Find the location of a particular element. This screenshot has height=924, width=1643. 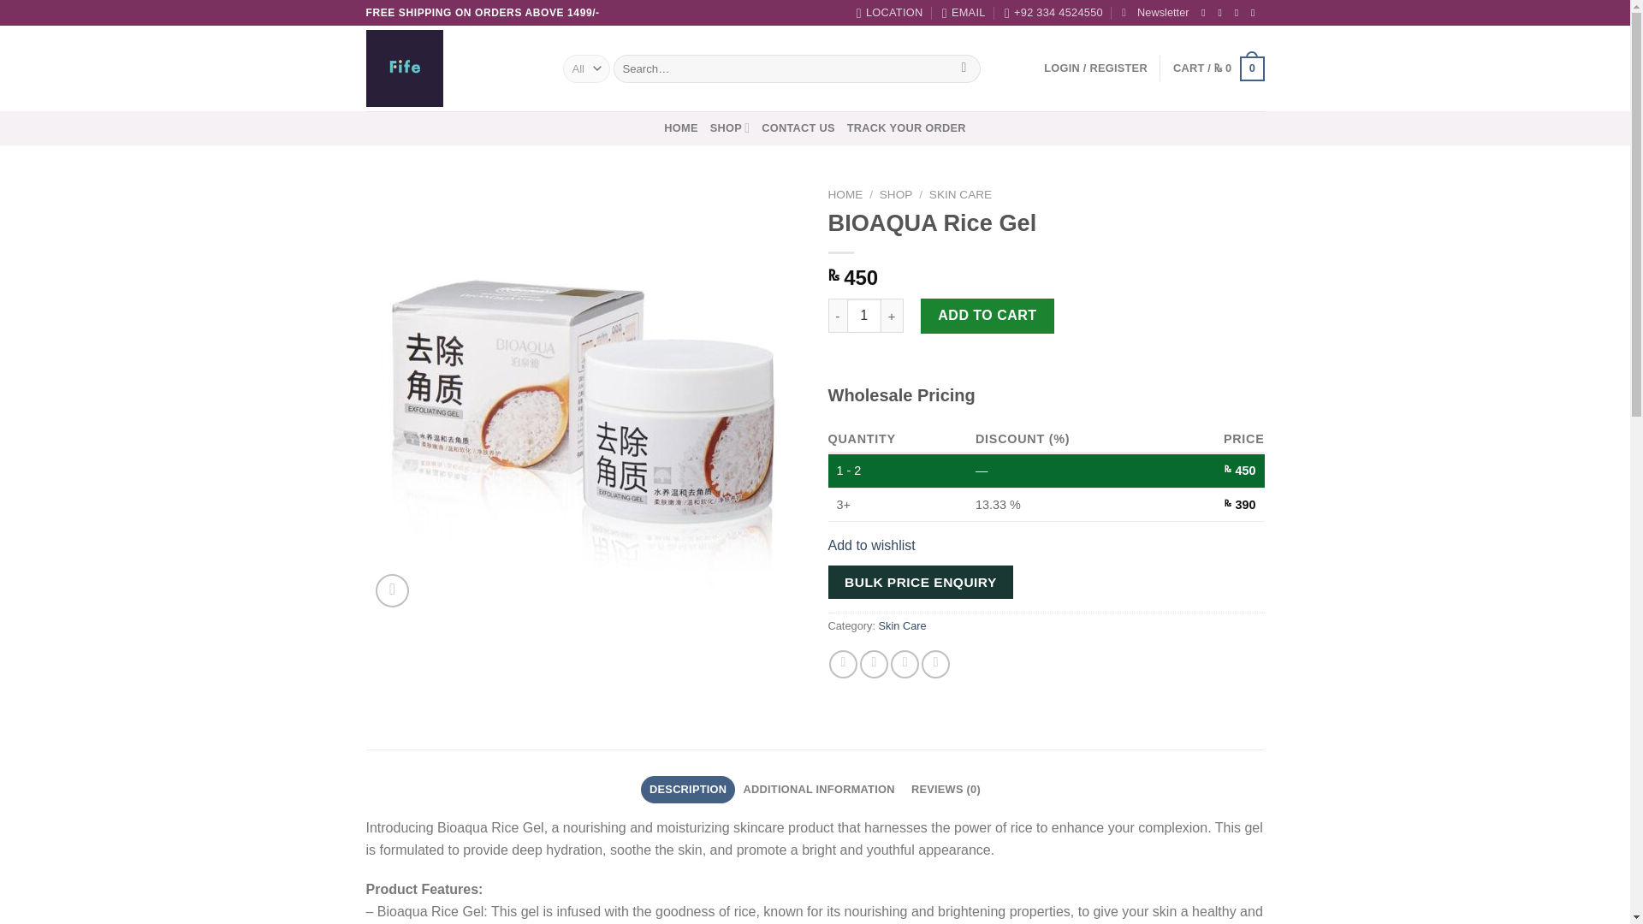

CONTACT US is located at coordinates (798, 128).